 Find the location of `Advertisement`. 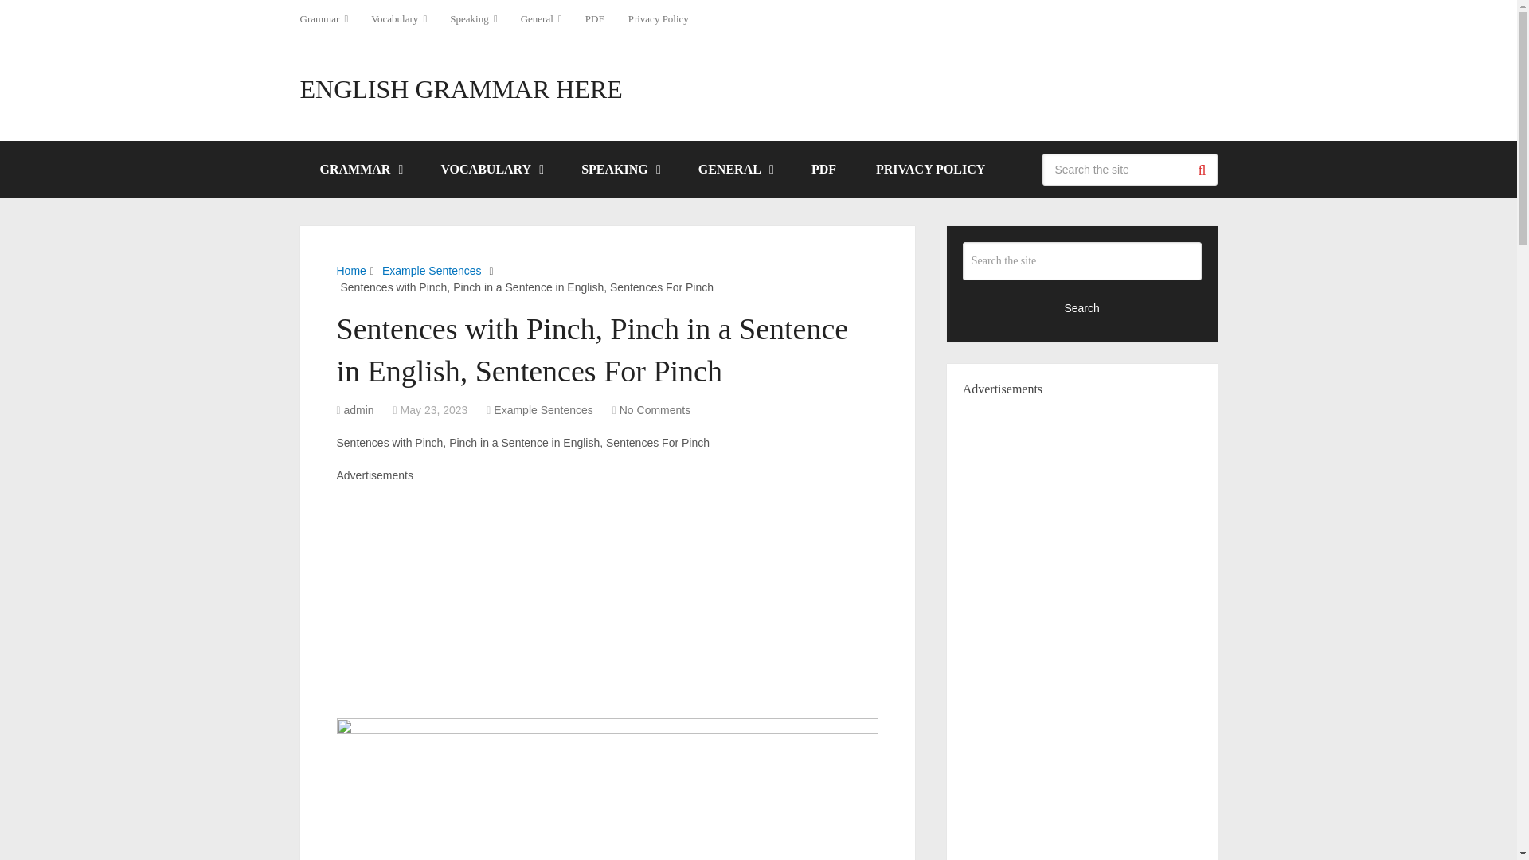

Advertisement is located at coordinates (606, 596).